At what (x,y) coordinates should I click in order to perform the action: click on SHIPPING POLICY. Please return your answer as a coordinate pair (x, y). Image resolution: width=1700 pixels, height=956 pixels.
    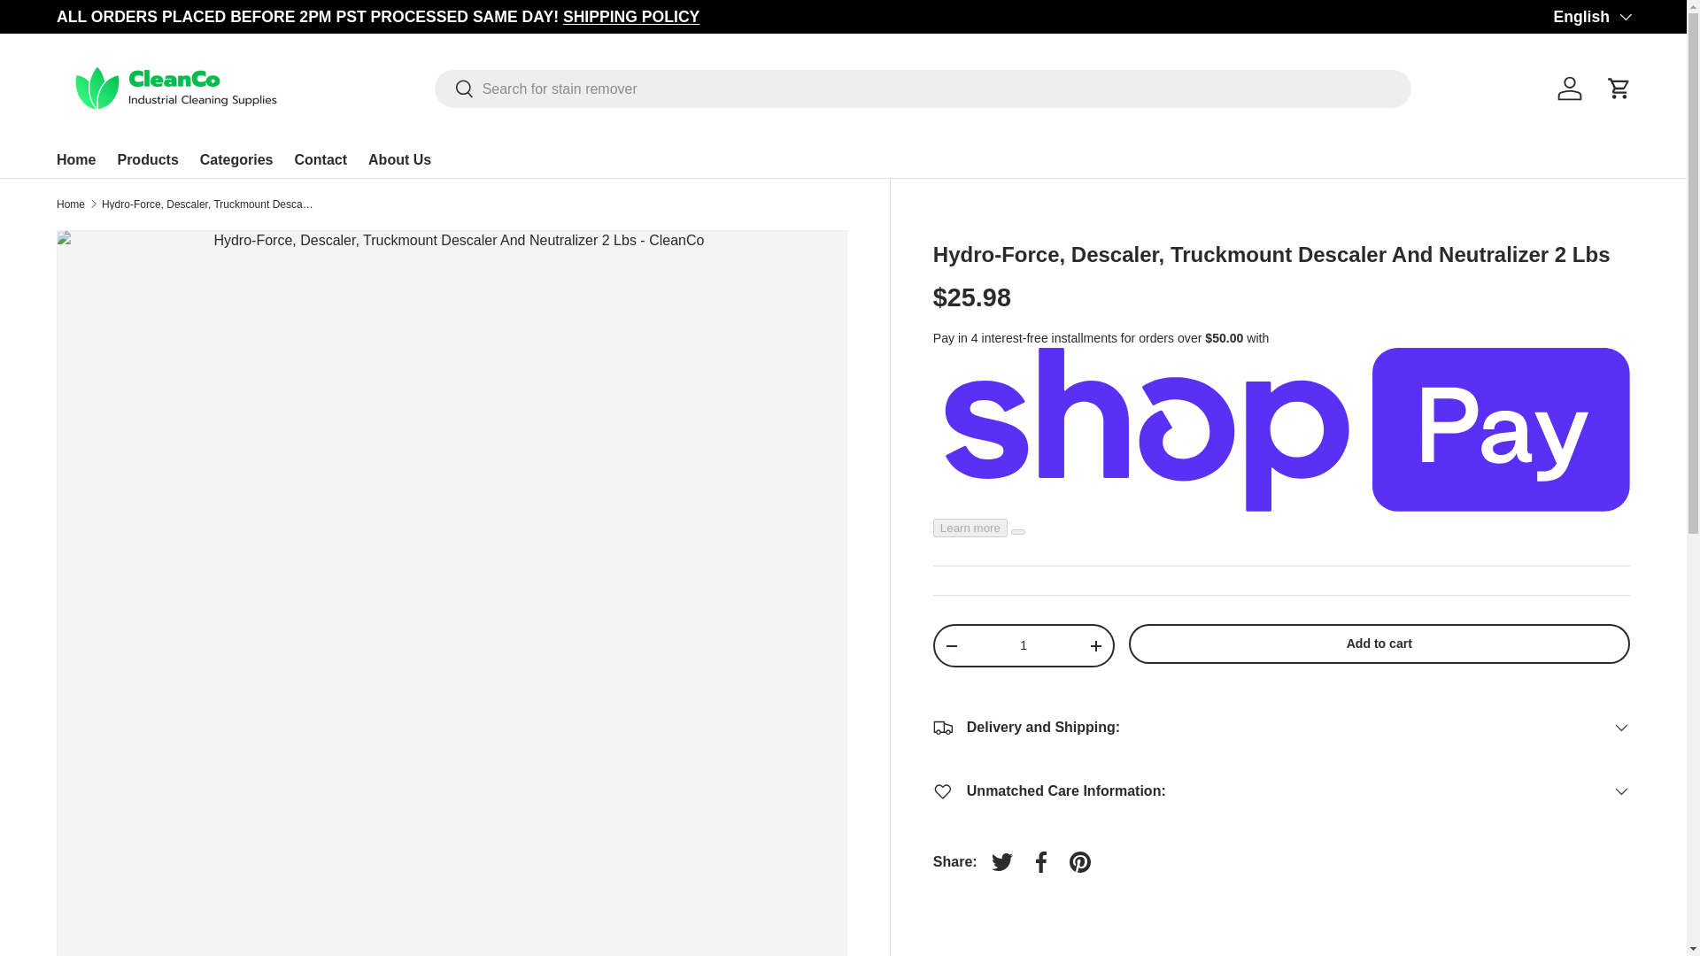
    Looking at the image, I should click on (630, 16).